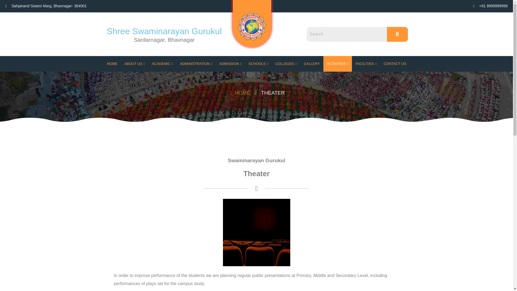 This screenshot has width=517, height=291. What do you see at coordinates (112, 64) in the screenshot?
I see `HOME` at bounding box center [112, 64].